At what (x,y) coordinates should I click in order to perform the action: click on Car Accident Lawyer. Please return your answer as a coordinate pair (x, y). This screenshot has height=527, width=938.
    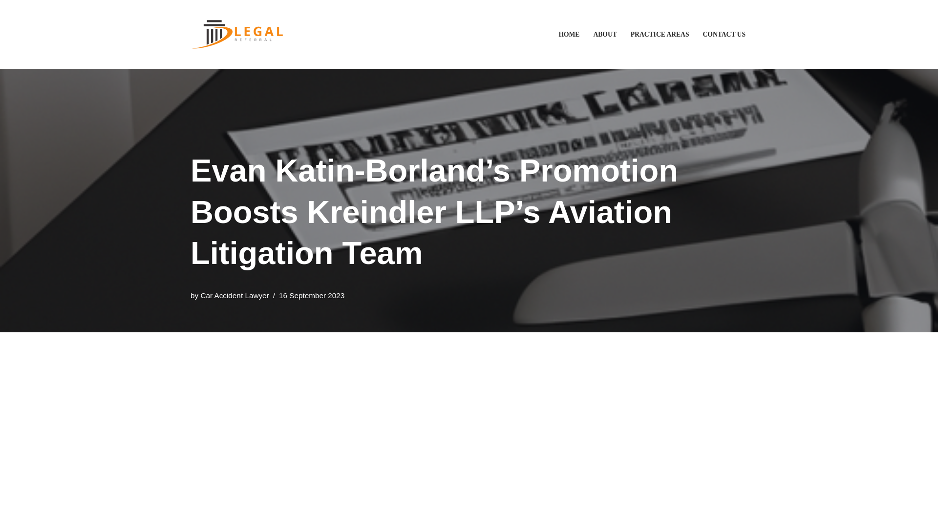
    Looking at the image, I should click on (234, 296).